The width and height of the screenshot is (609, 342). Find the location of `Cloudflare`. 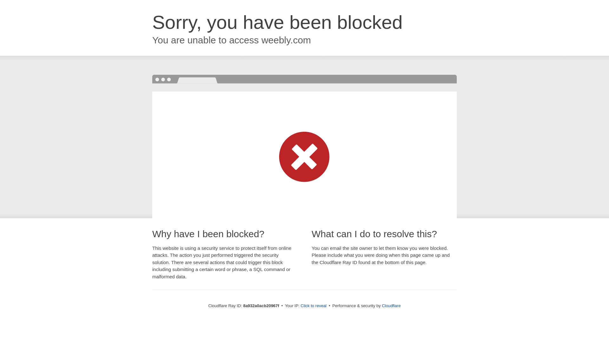

Cloudflare is located at coordinates (391, 306).